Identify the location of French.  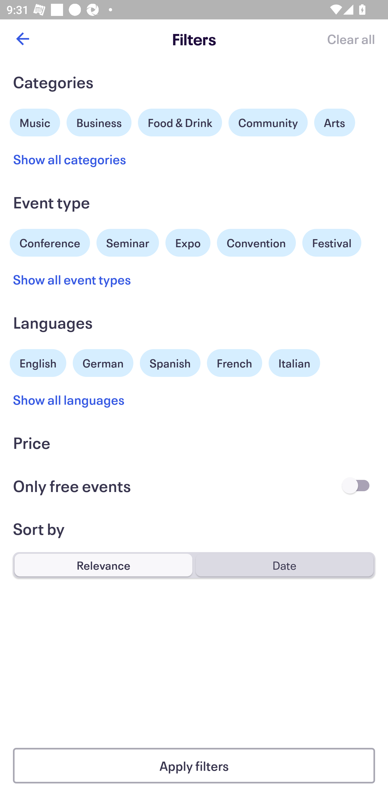
(234, 363).